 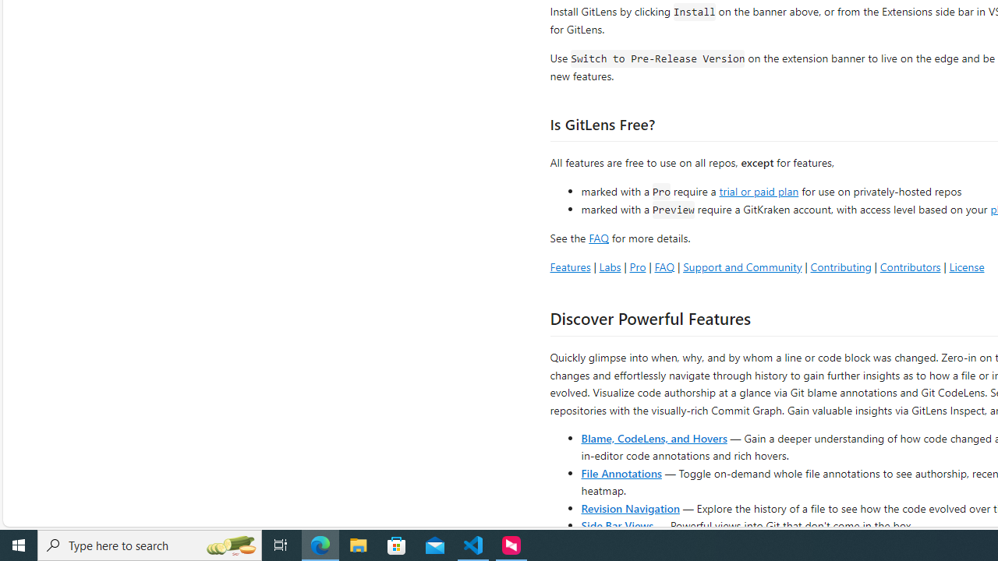 What do you see at coordinates (570, 266) in the screenshot?
I see `Features` at bounding box center [570, 266].